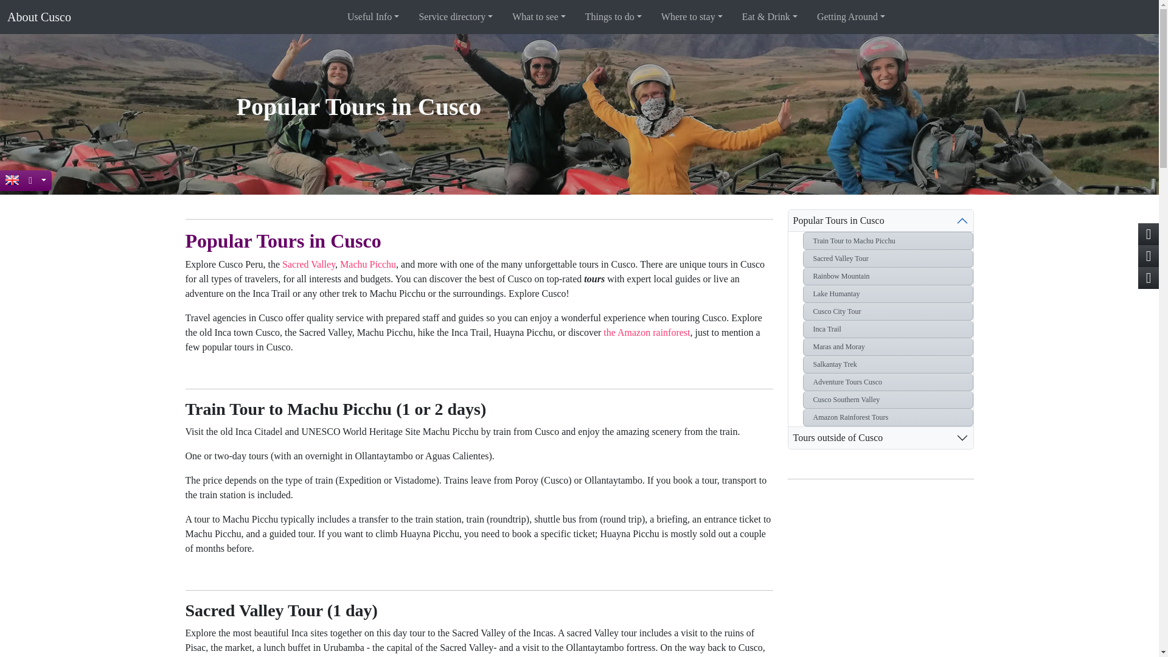  I want to click on What to see, so click(539, 16).